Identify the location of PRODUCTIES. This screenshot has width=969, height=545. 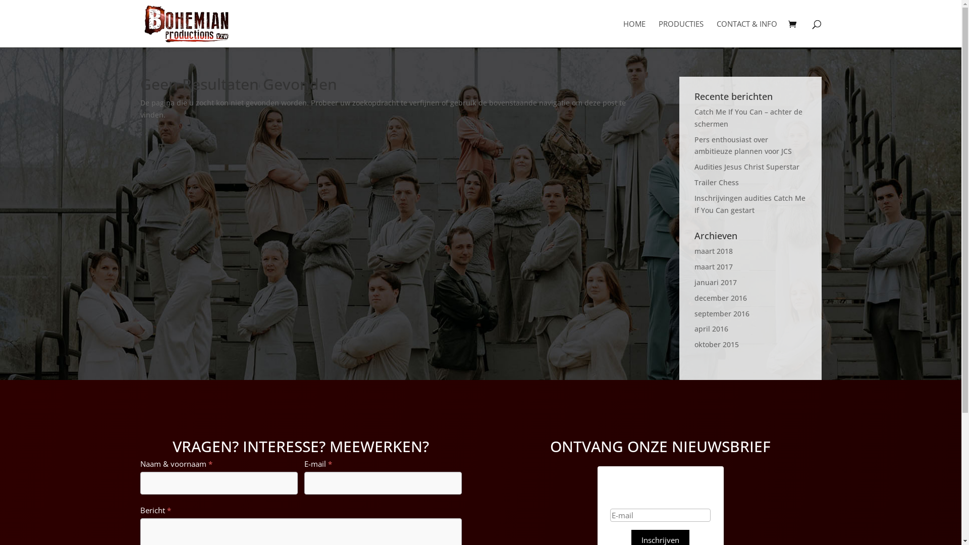
(680, 34).